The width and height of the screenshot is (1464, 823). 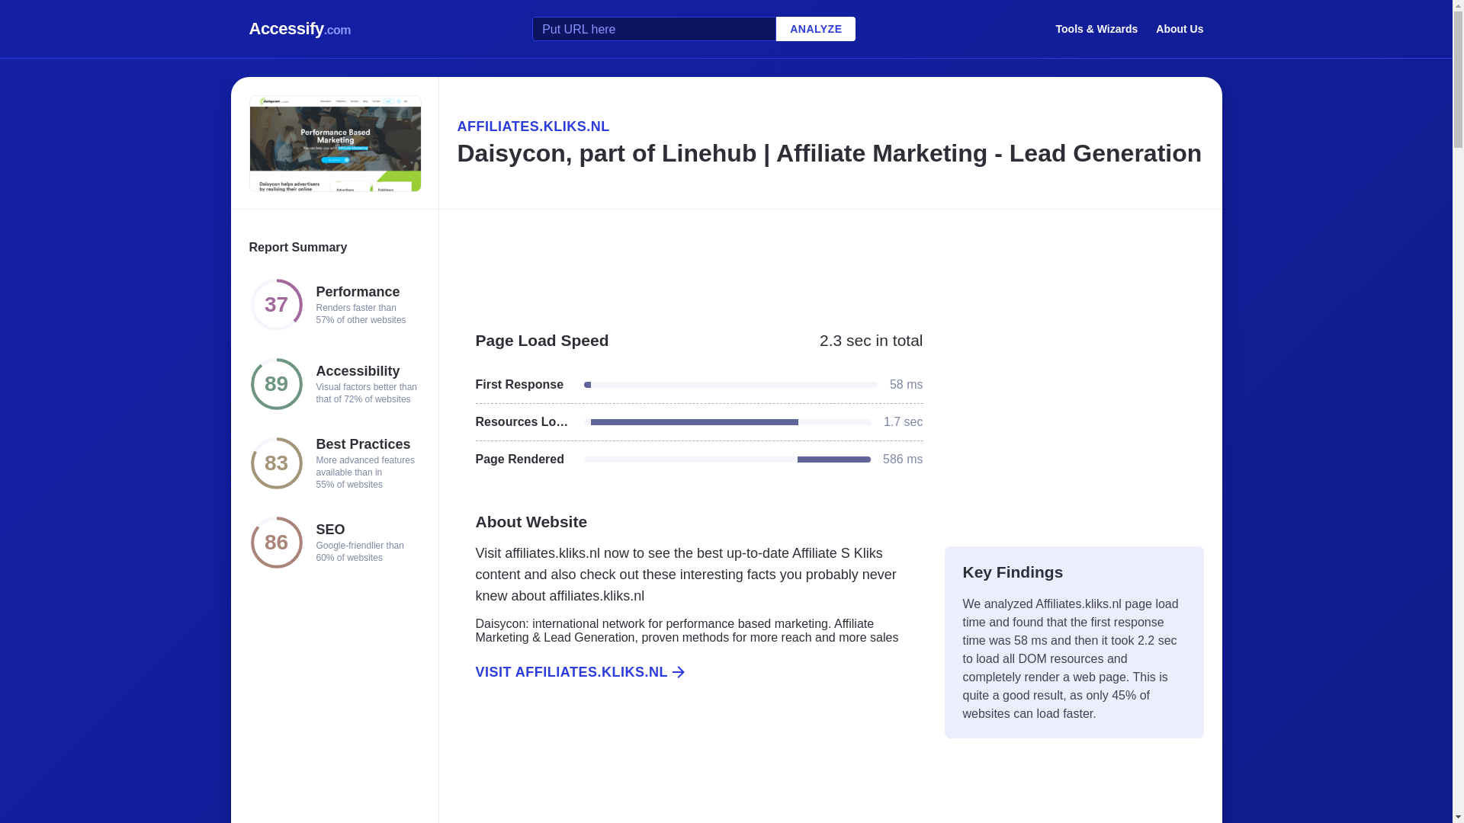 I want to click on VISIT AFFILIATES.KLIKS.NL, so click(x=690, y=672).